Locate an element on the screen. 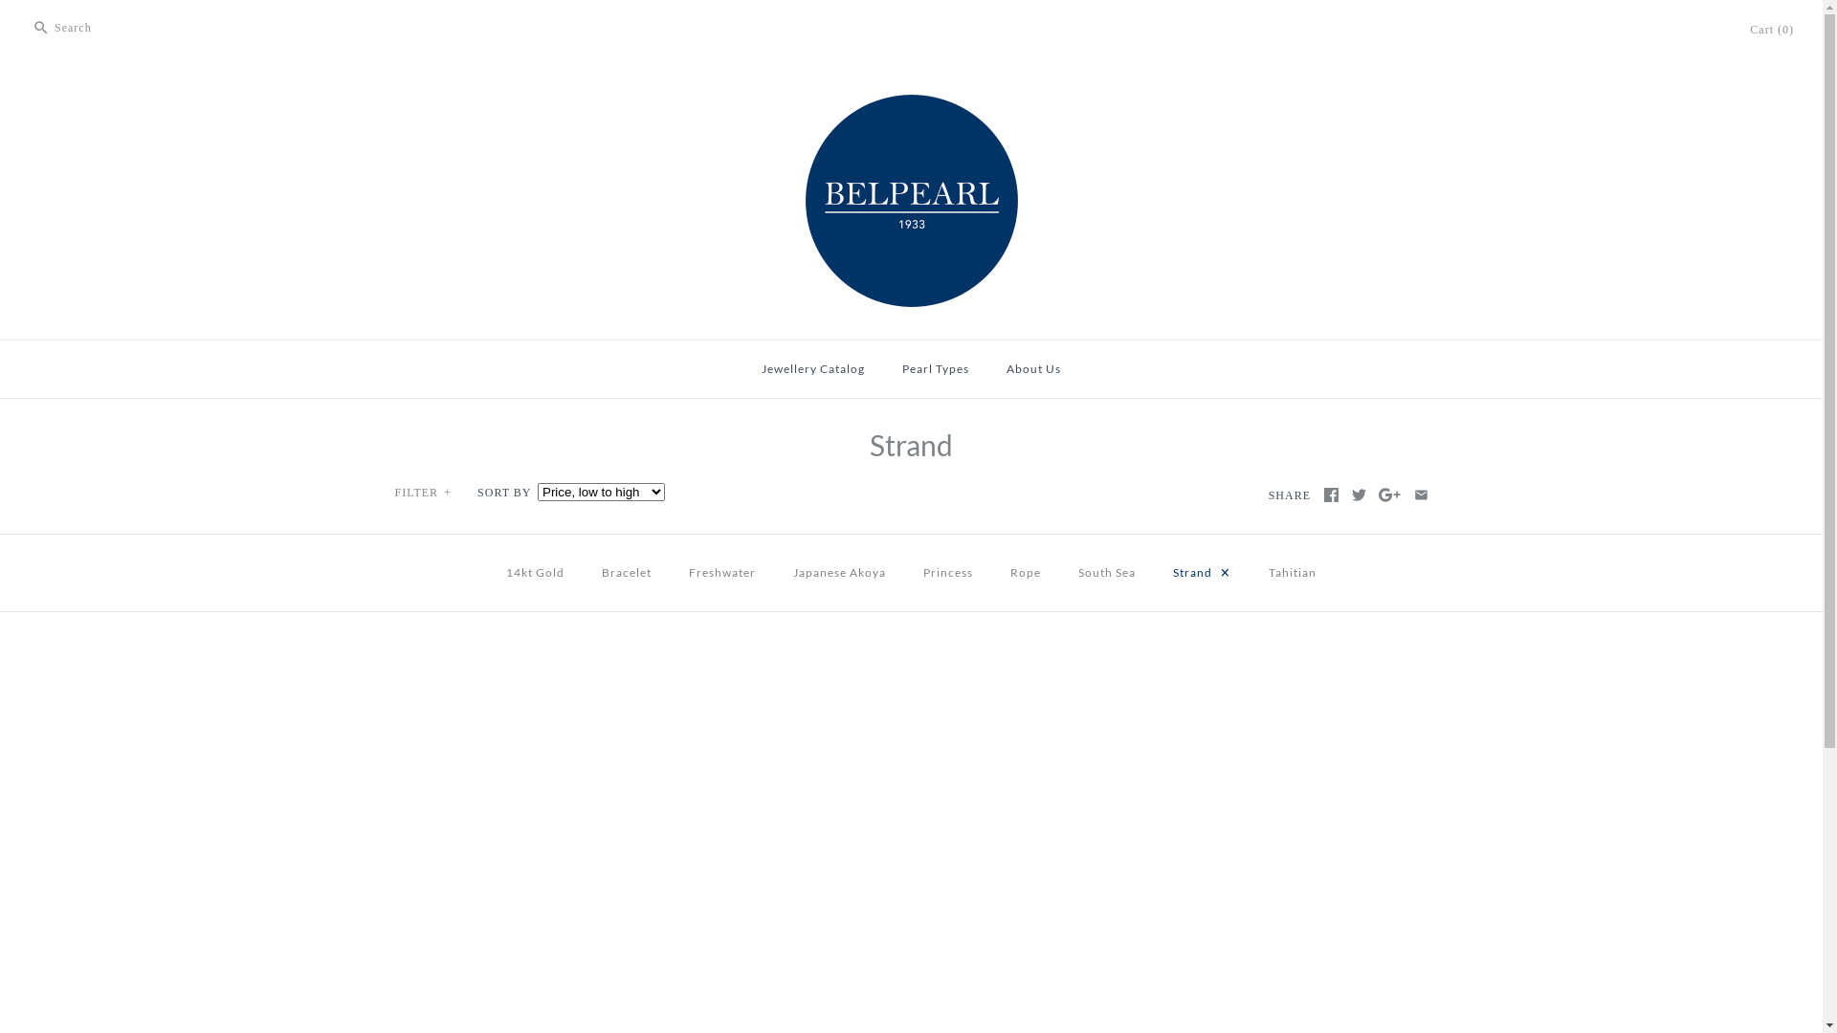  Facebook is located at coordinates (1332, 495).